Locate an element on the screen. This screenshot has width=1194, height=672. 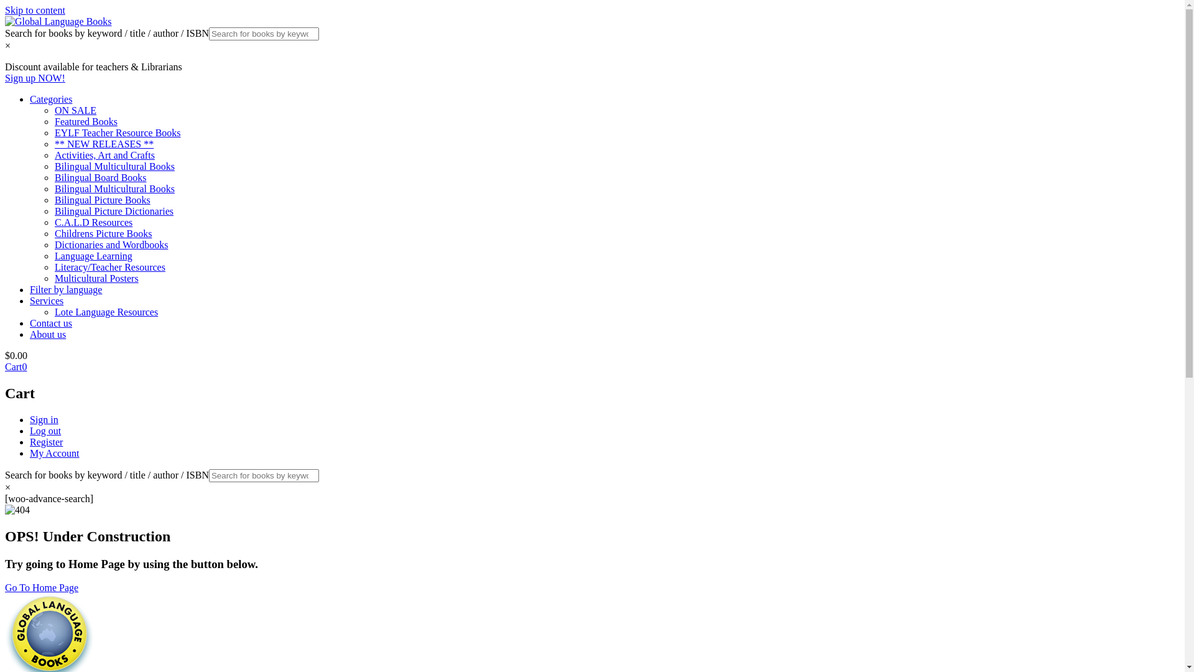
Multicultural Posters is located at coordinates (97, 279).